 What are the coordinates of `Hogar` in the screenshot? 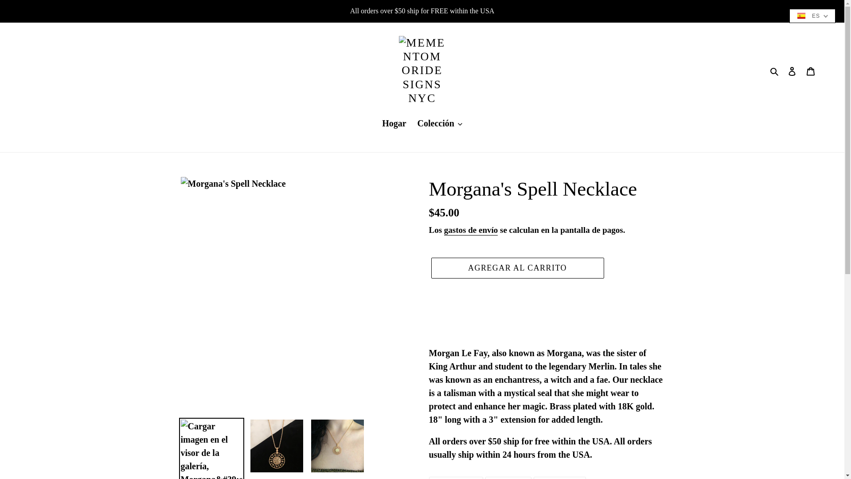 It's located at (394, 124).